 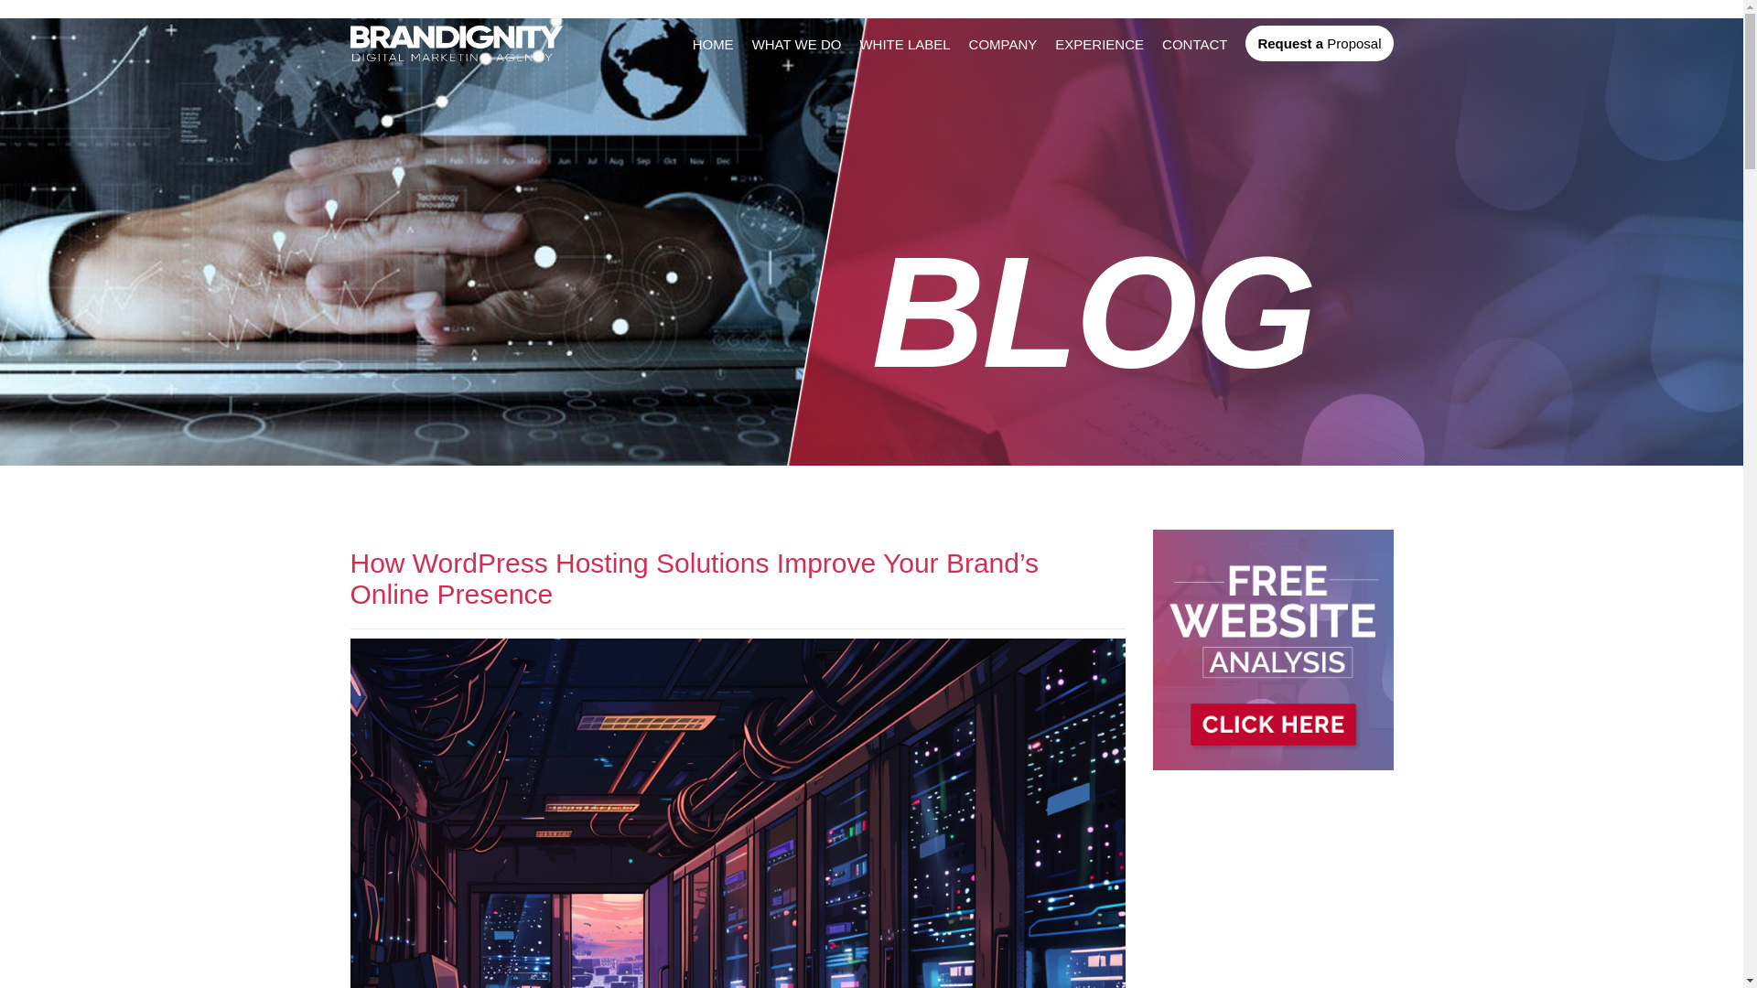 I want to click on HOME, so click(x=713, y=44).